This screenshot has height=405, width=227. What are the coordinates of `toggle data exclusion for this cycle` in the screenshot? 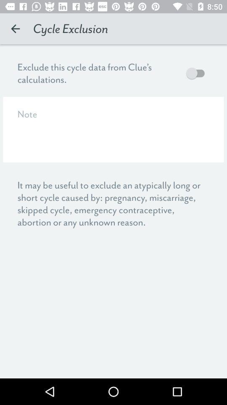 It's located at (198, 73).